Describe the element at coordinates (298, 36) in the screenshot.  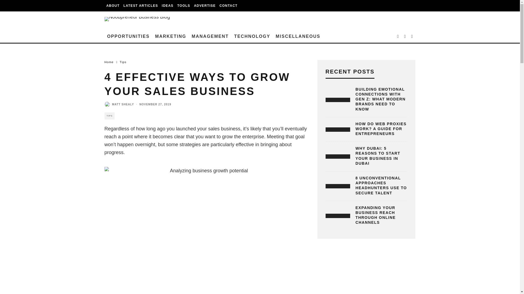
I see `Other Business News and Tips` at that location.